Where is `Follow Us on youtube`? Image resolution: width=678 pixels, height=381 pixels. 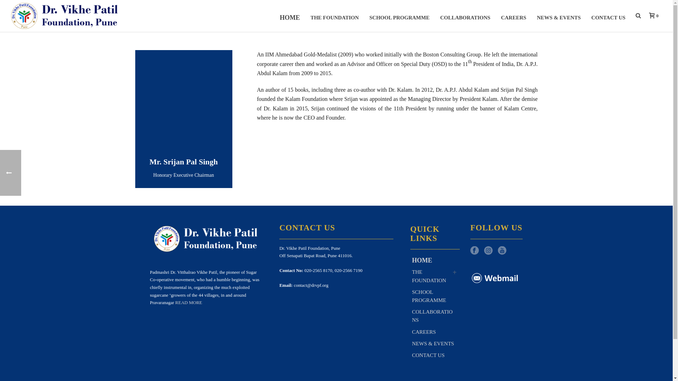 Follow Us on youtube is located at coordinates (502, 250).